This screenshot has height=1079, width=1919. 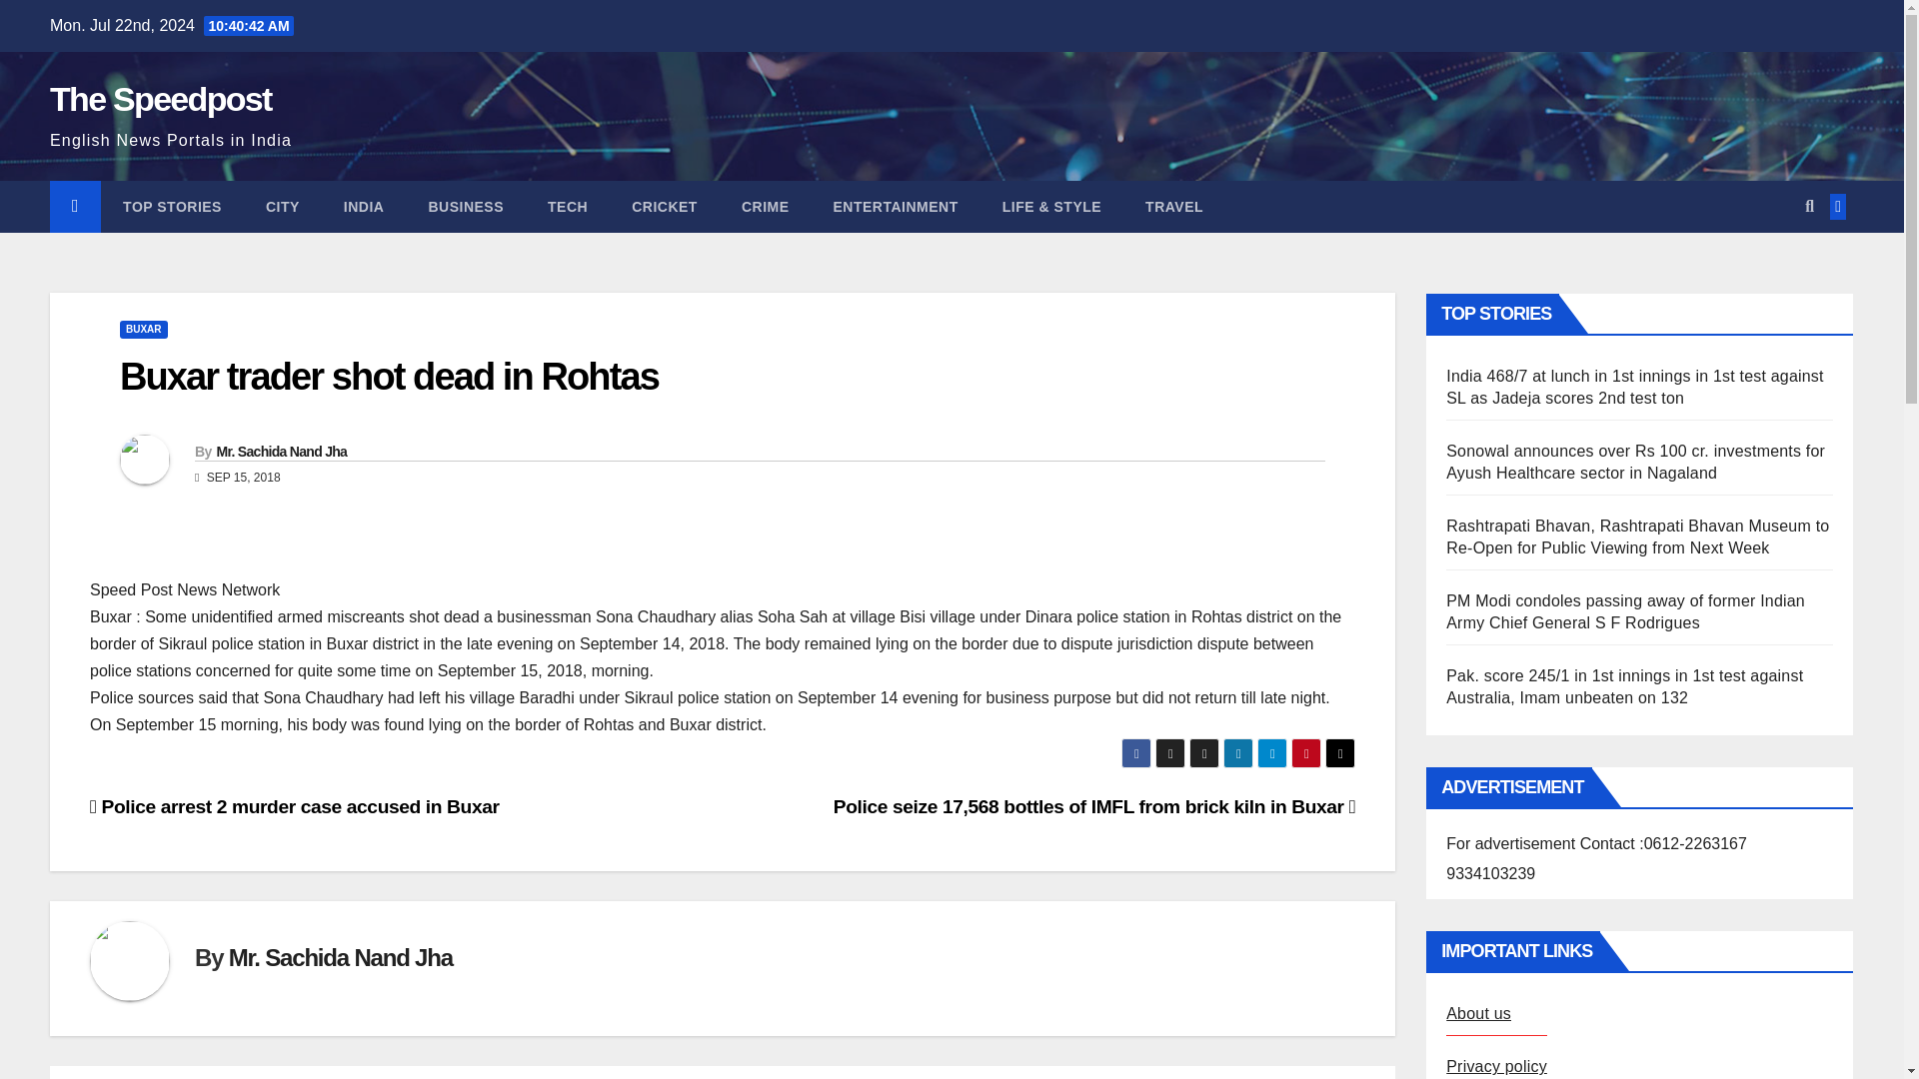 What do you see at coordinates (282, 207) in the screenshot?
I see `CITY` at bounding box center [282, 207].